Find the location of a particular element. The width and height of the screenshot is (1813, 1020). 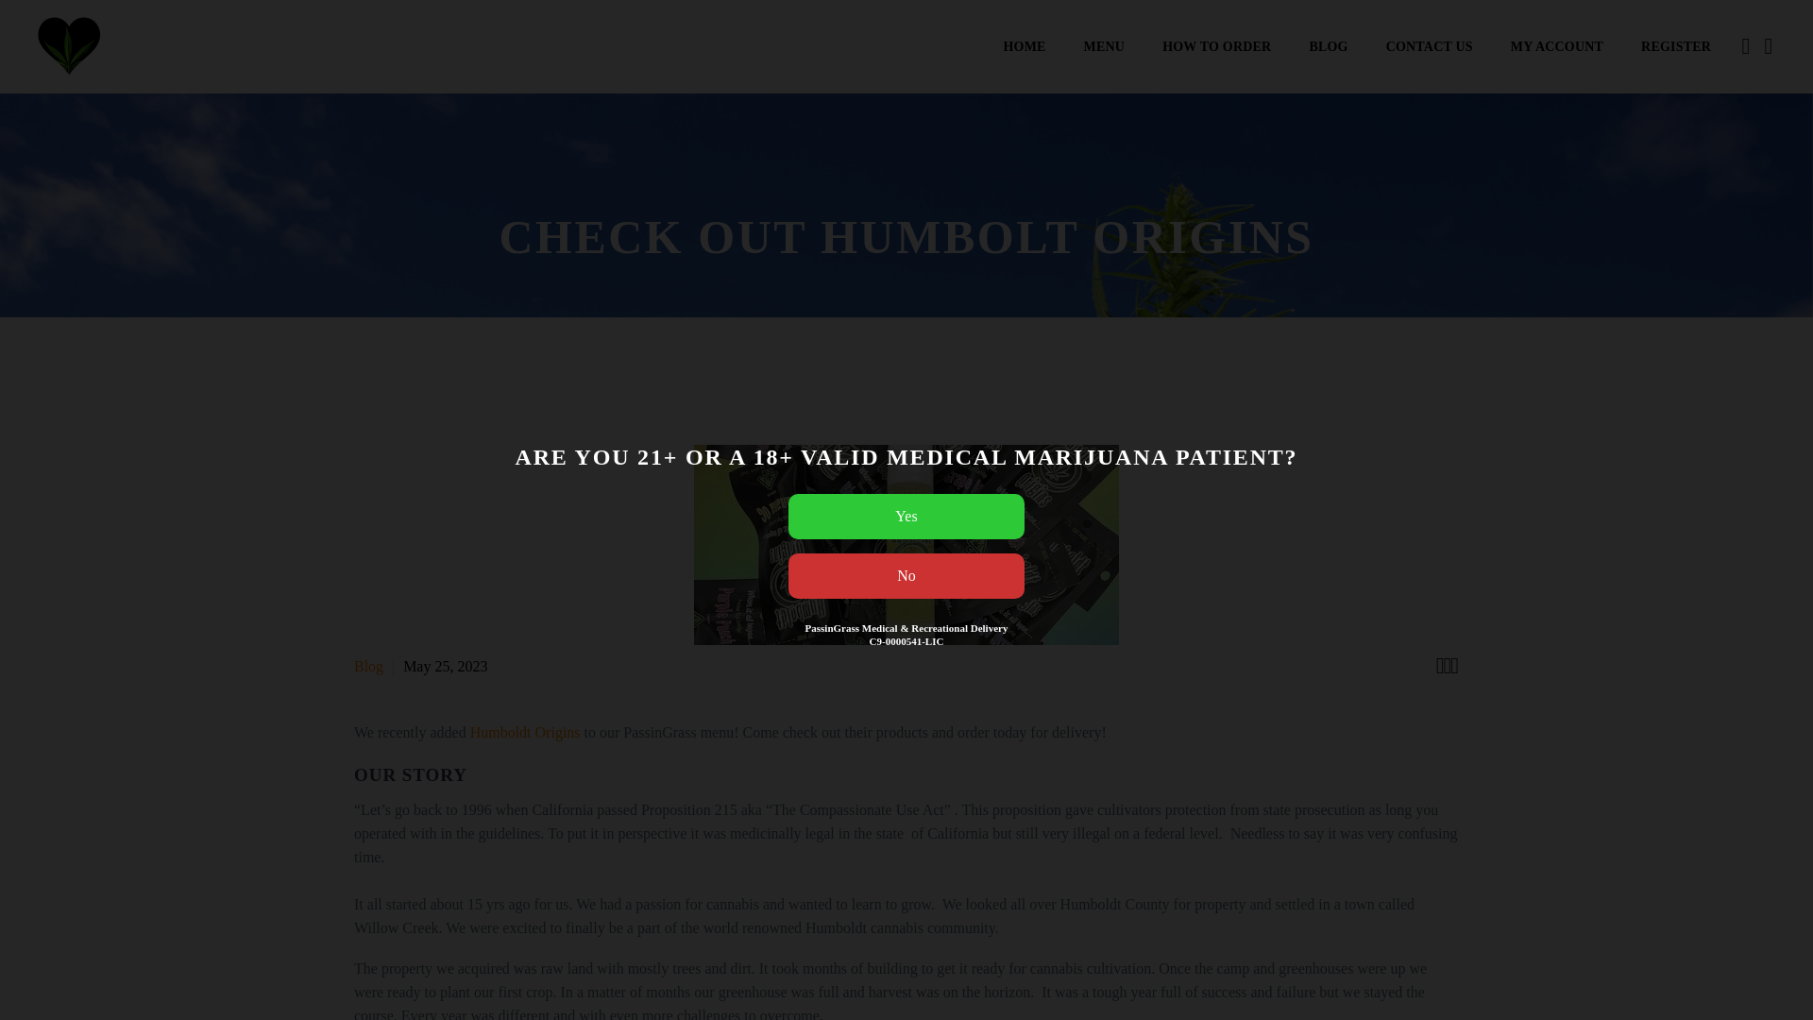

View all posts in Blog is located at coordinates (368, 665).